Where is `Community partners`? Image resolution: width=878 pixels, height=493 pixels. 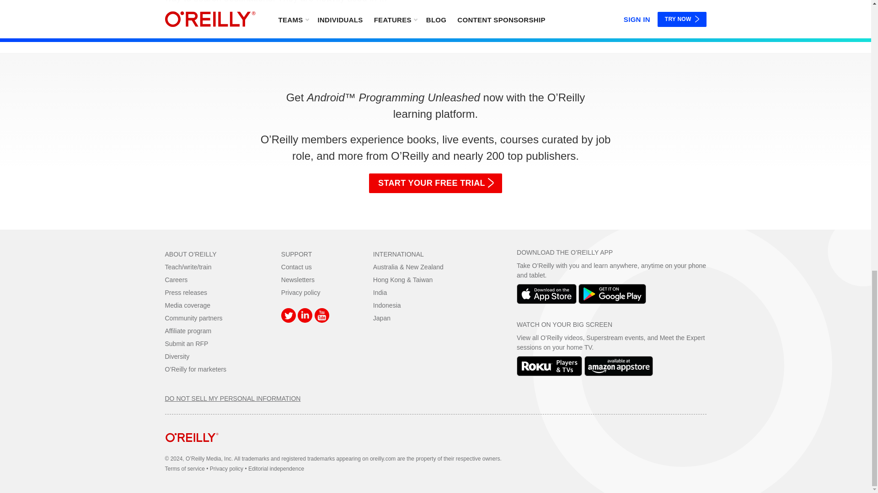 Community partners is located at coordinates (193, 318).